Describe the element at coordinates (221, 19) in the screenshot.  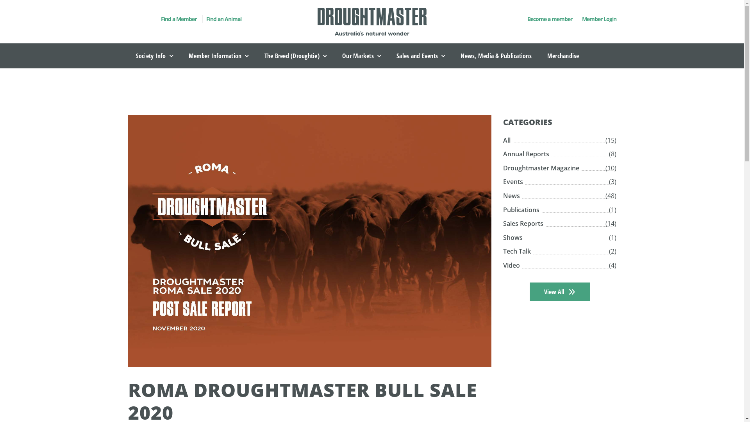
I see `Find an Animal` at that location.